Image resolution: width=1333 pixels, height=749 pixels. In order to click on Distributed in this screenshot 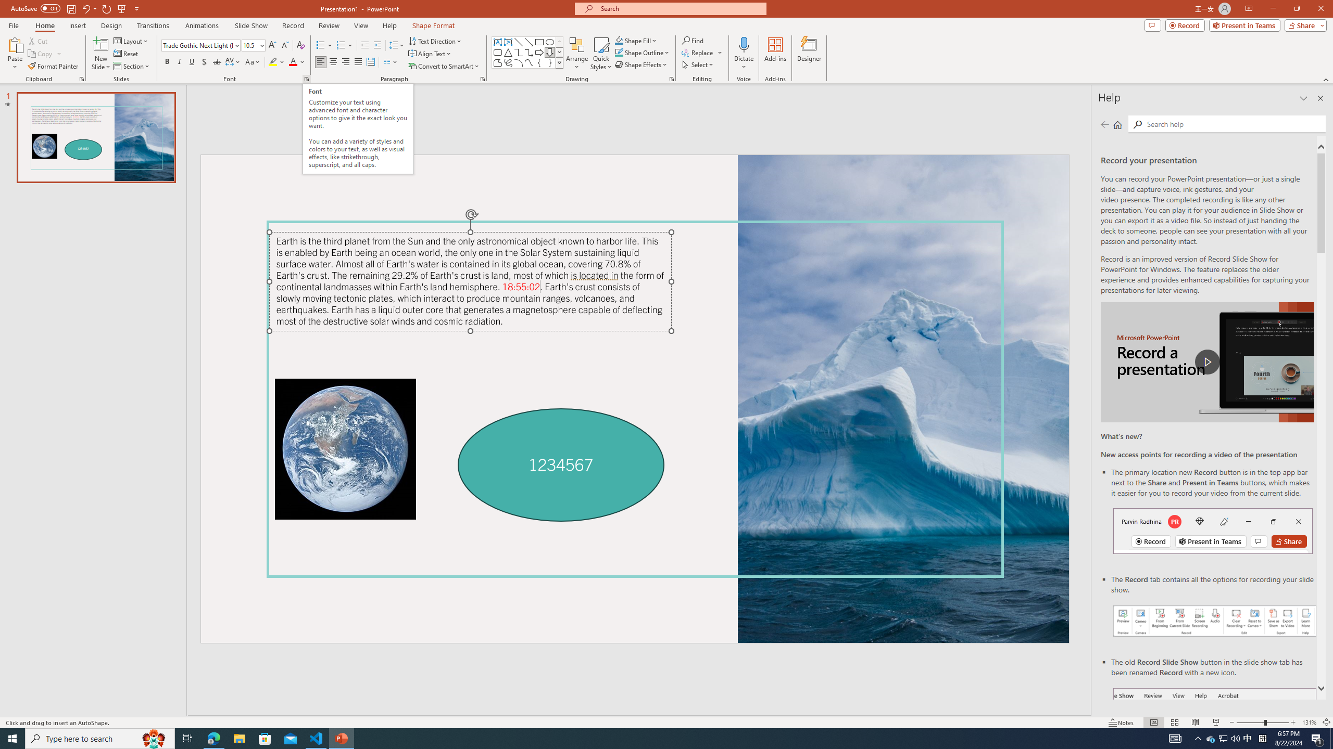, I will do `click(370, 62)`.